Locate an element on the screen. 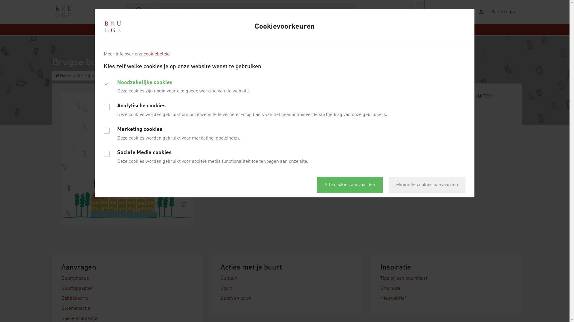 Image resolution: width=574 pixels, height=322 pixels. Bekijk de openingsuren is located at coordinates (405, 120).